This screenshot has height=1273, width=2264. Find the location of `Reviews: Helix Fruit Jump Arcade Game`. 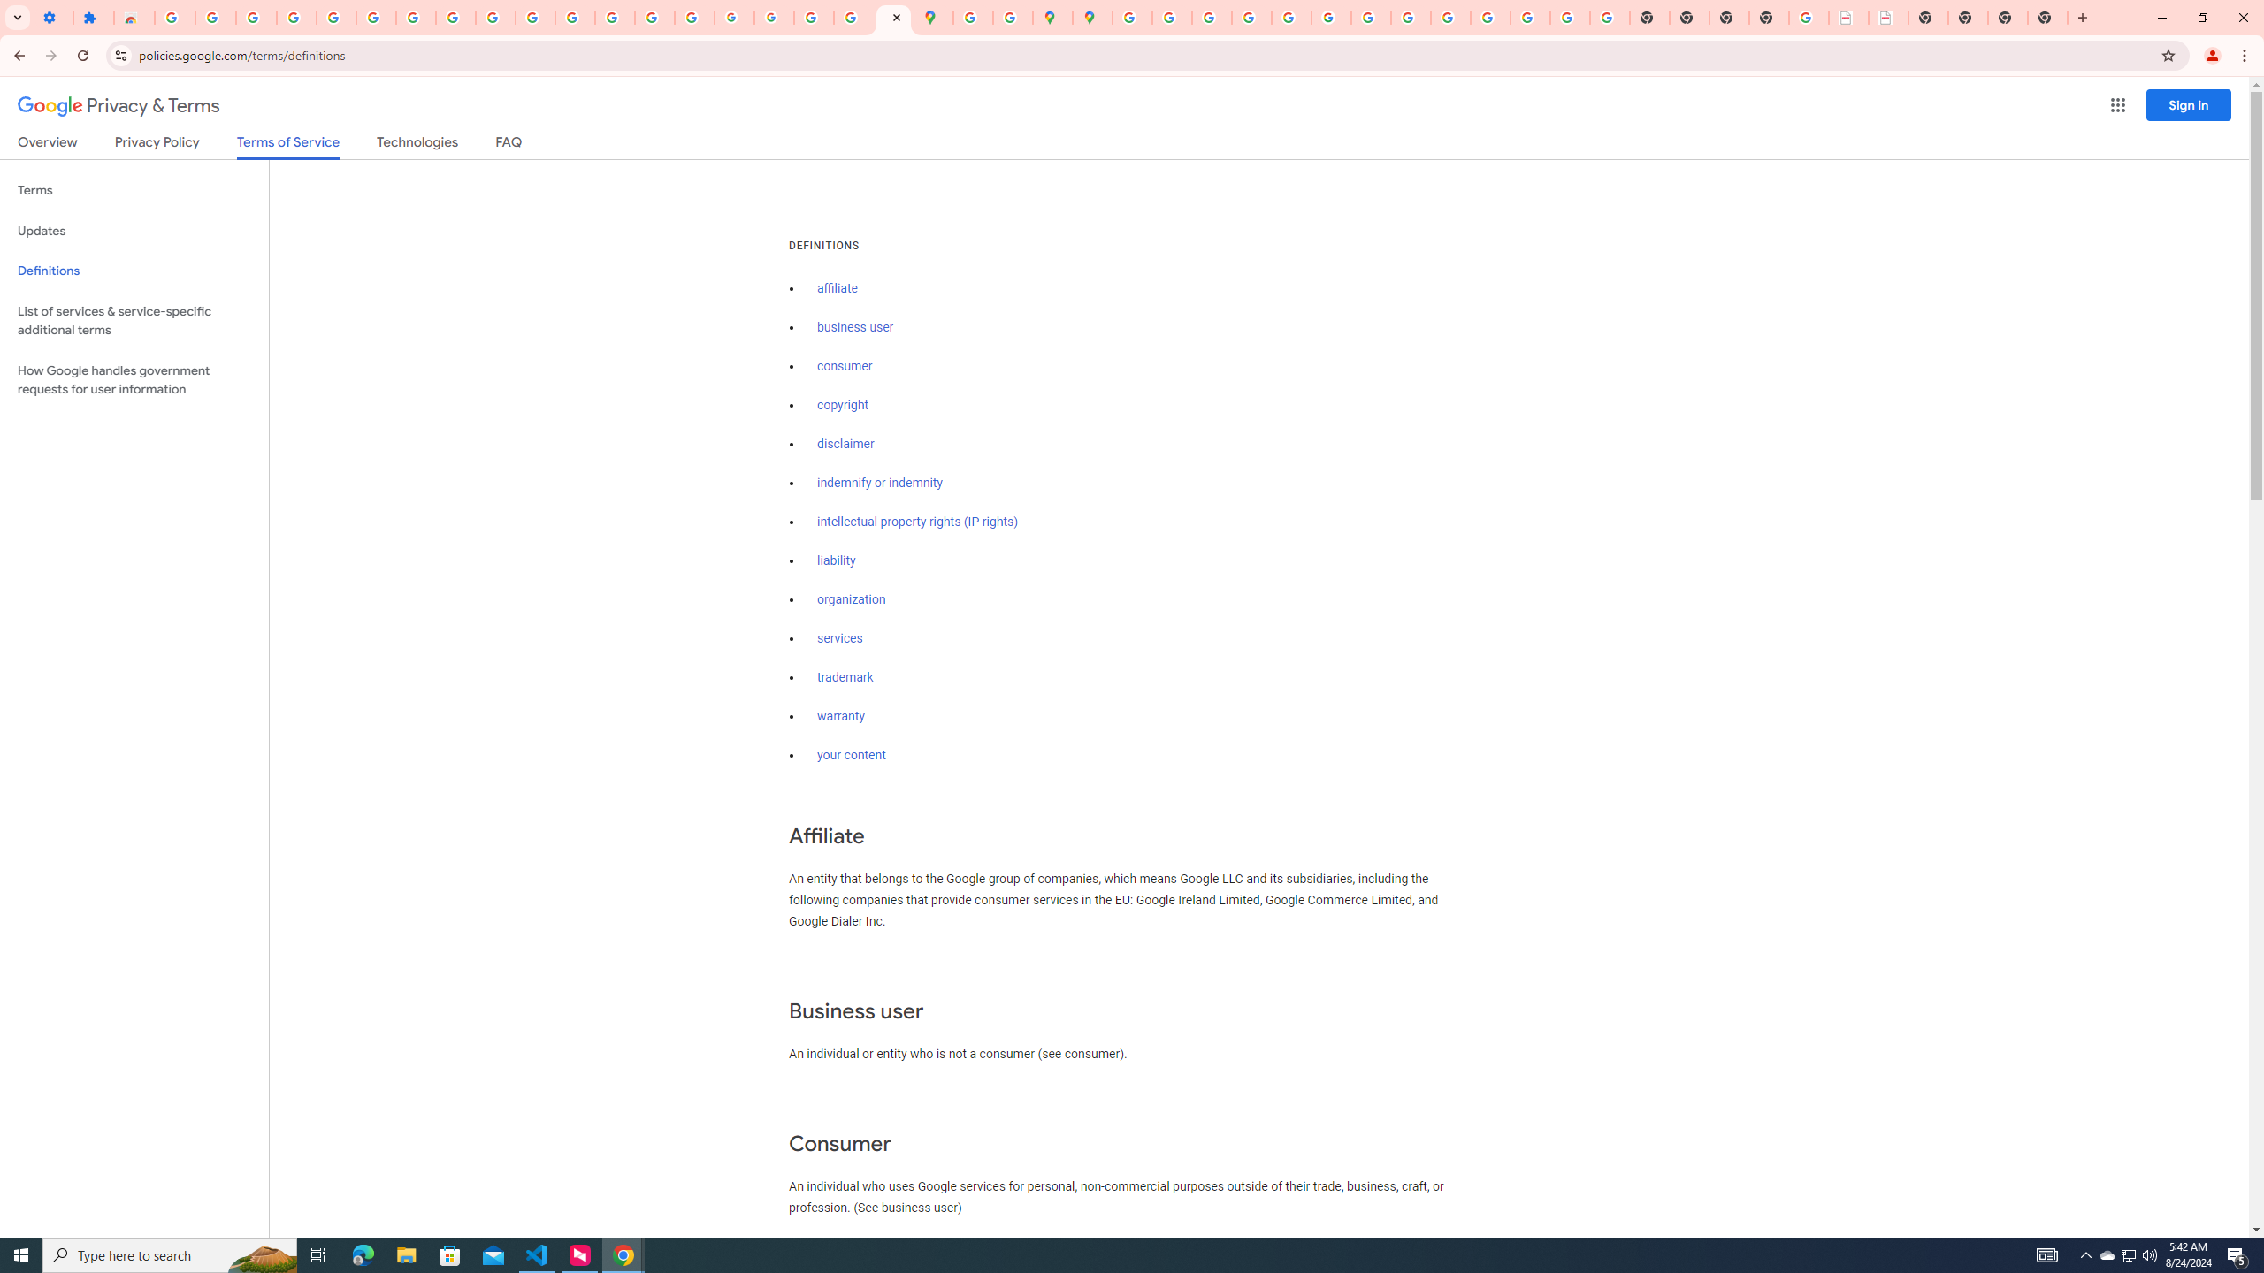

Reviews: Helix Fruit Jump Arcade Game is located at coordinates (134, 18).